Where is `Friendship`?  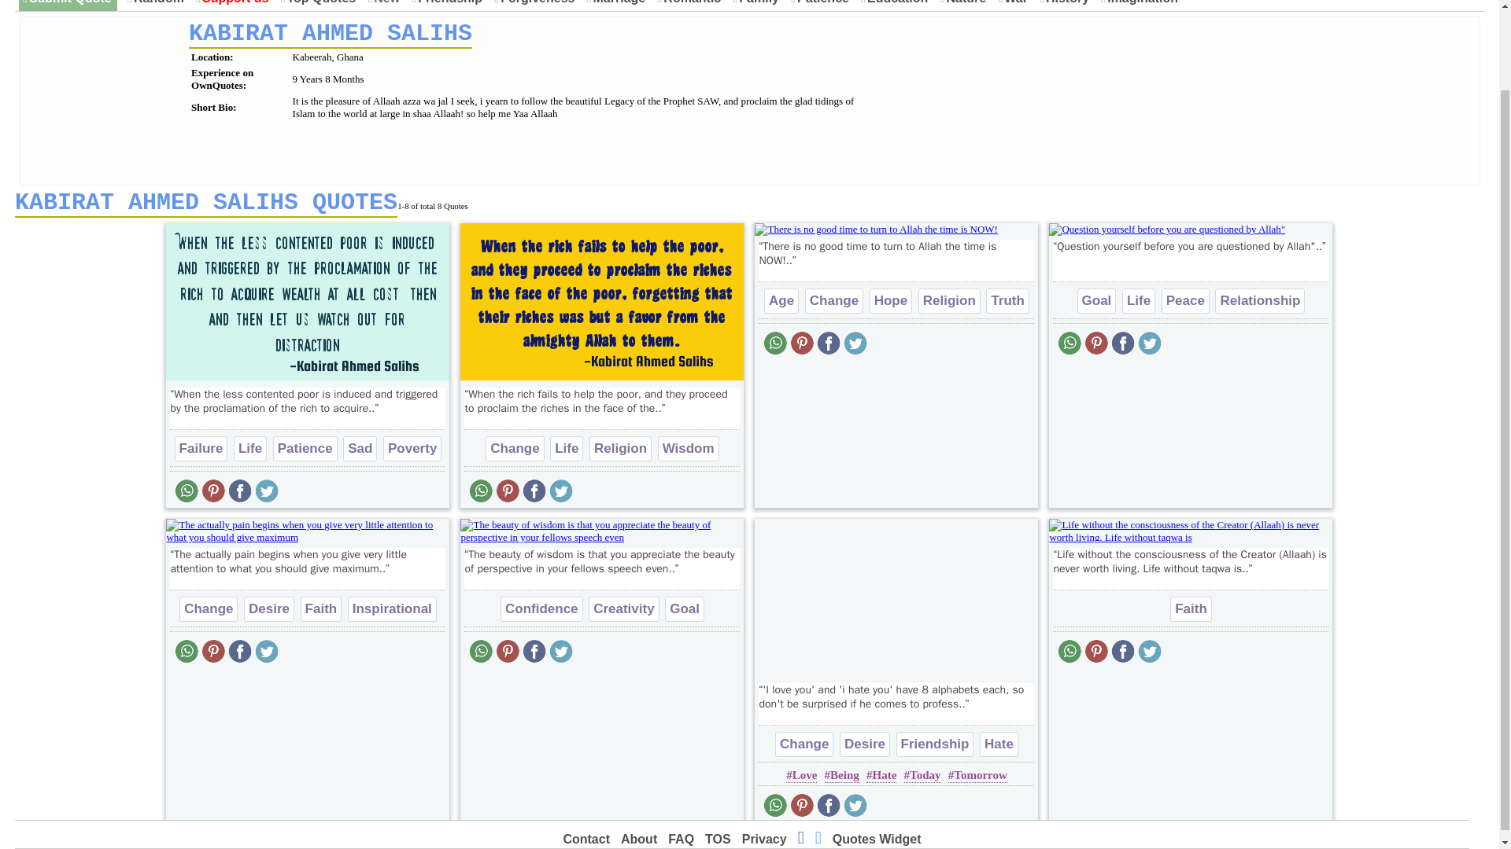
Friendship is located at coordinates (450, 4).